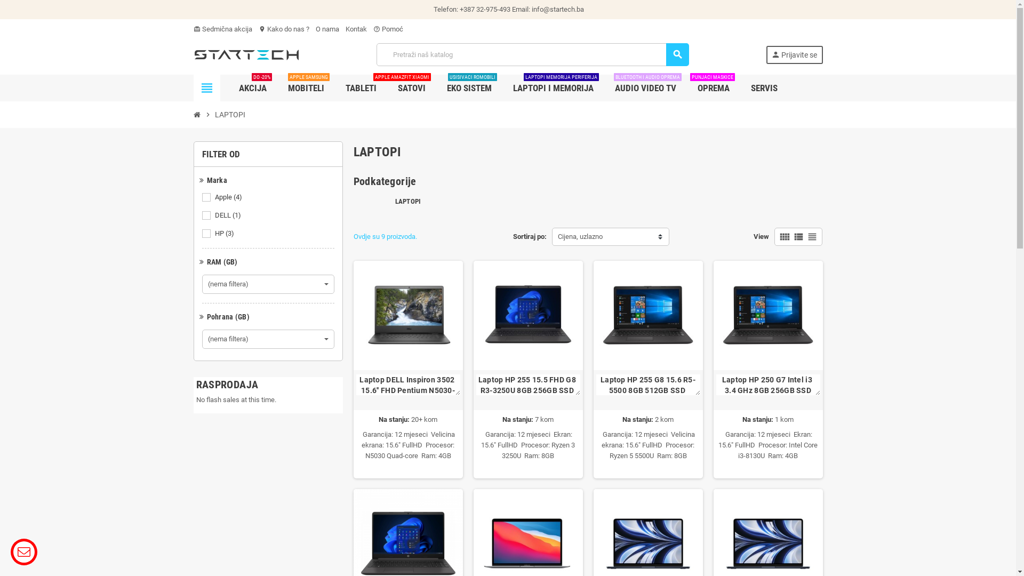 Image resolution: width=1024 pixels, height=576 pixels. I want to click on AKCIJA
DO -20%, so click(252, 88).